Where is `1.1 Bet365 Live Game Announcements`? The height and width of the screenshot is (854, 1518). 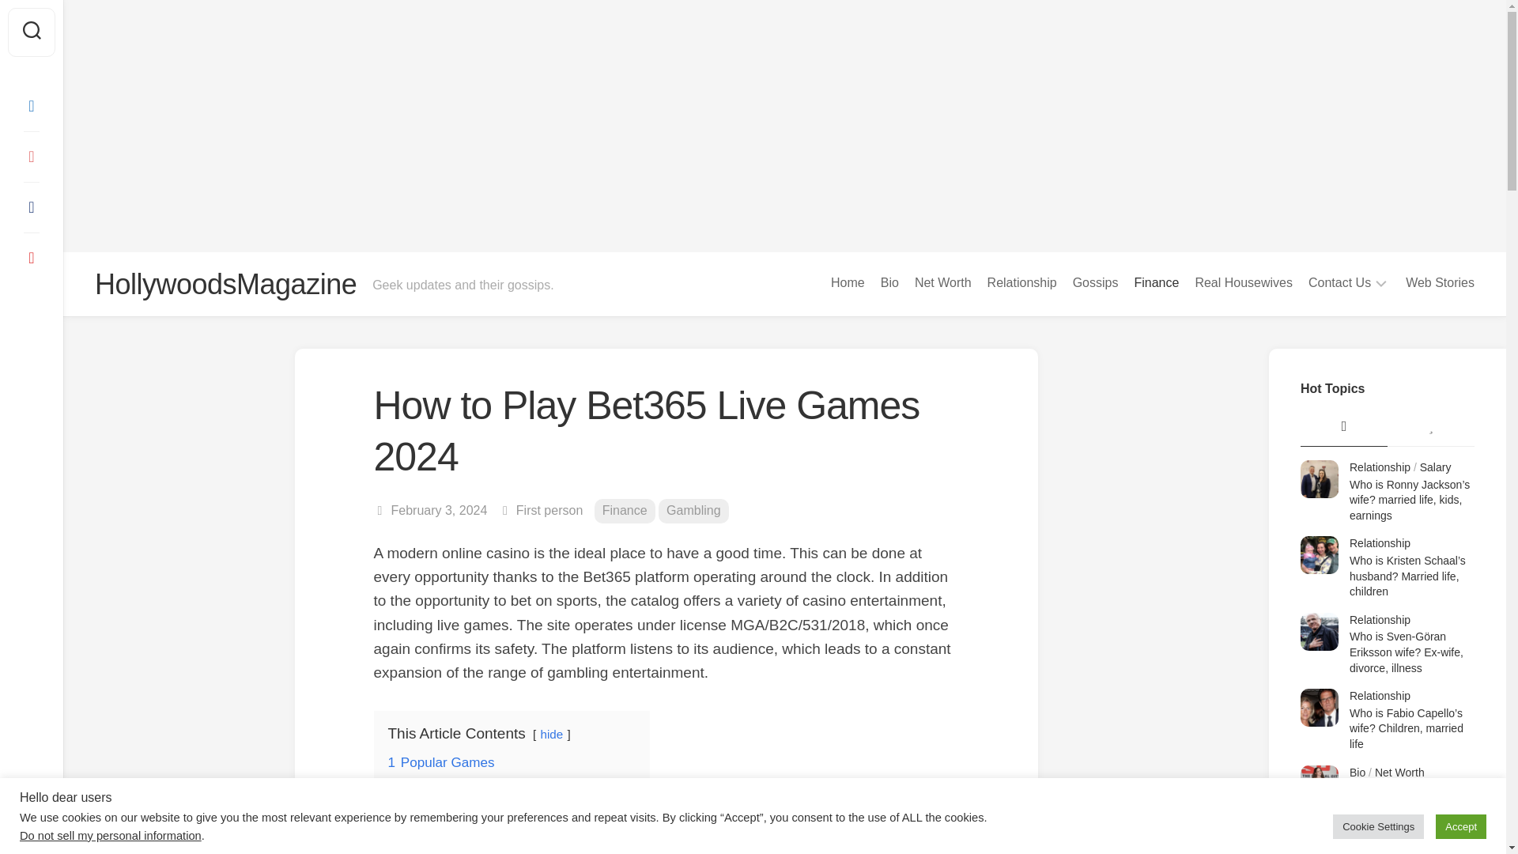 1.1 Bet365 Live Game Announcements is located at coordinates (515, 788).